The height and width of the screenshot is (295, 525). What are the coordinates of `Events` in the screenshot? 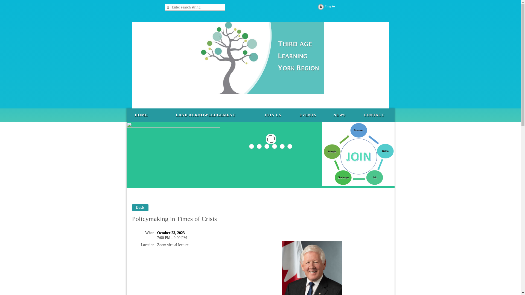 It's located at (307, 115).